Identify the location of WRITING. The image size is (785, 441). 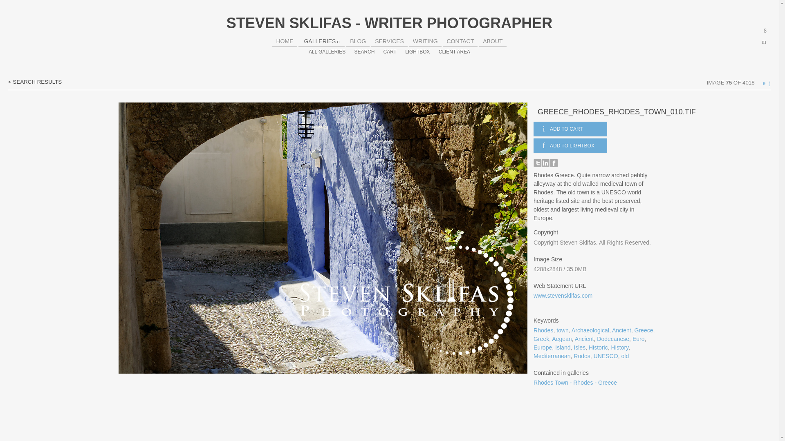
(425, 41).